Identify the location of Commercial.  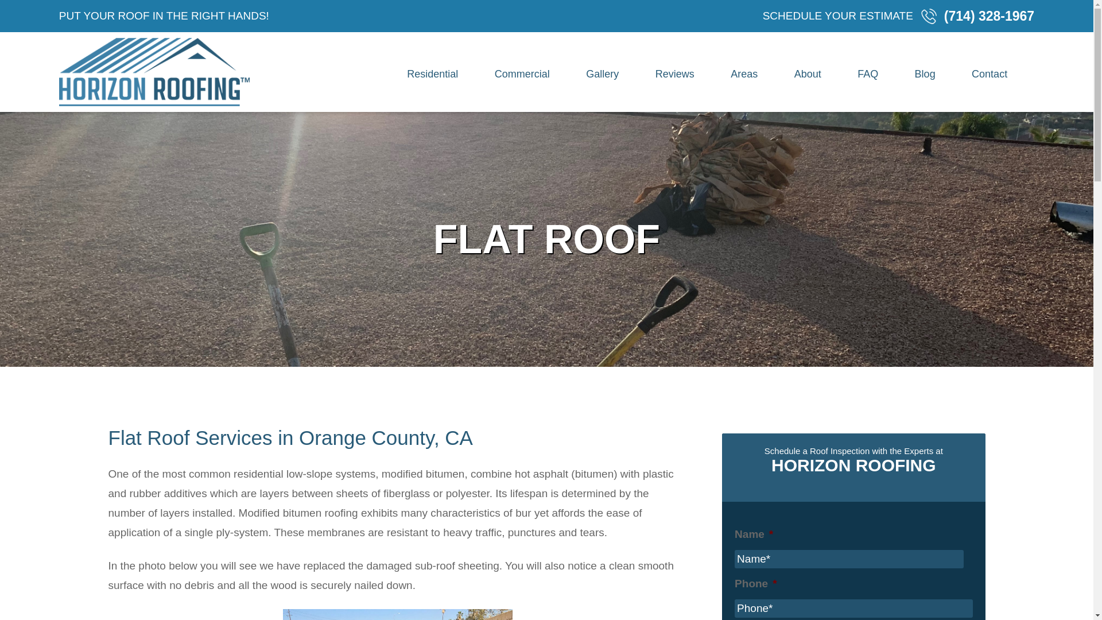
(522, 75).